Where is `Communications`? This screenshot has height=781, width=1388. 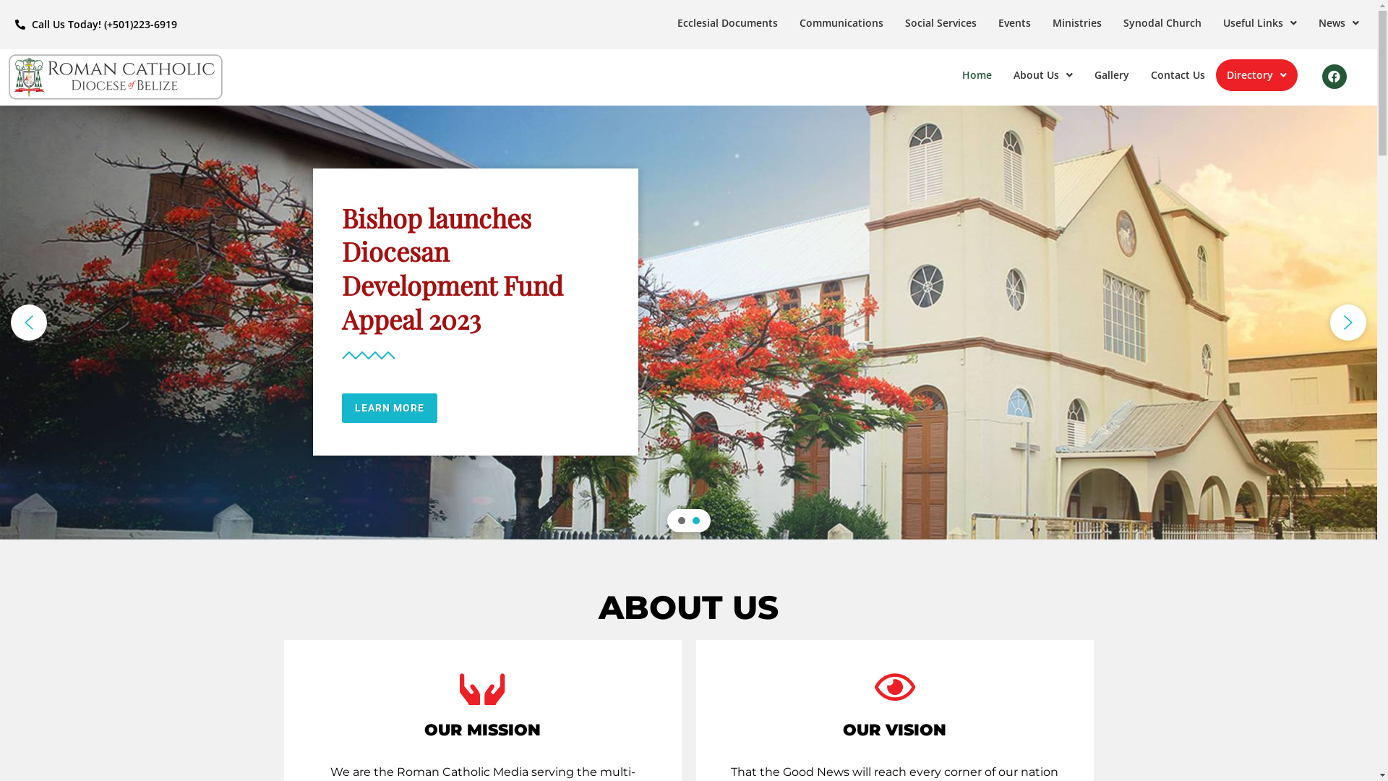
Communications is located at coordinates (841, 23).